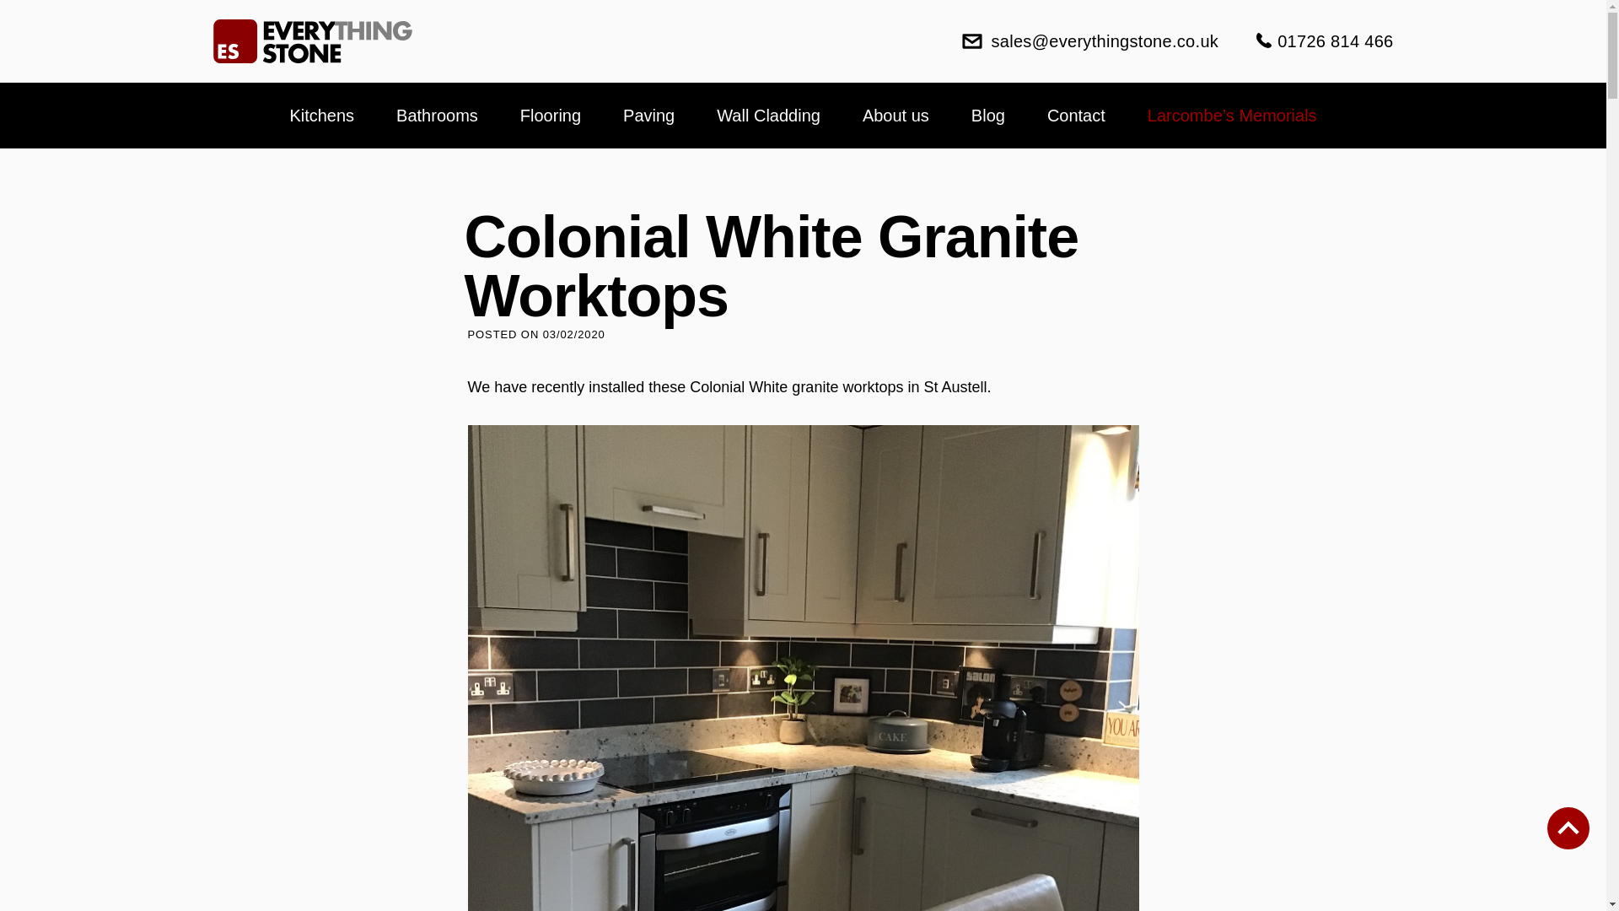 This screenshot has width=1619, height=911. Describe the element at coordinates (437, 115) in the screenshot. I see `Bathrooms` at that location.